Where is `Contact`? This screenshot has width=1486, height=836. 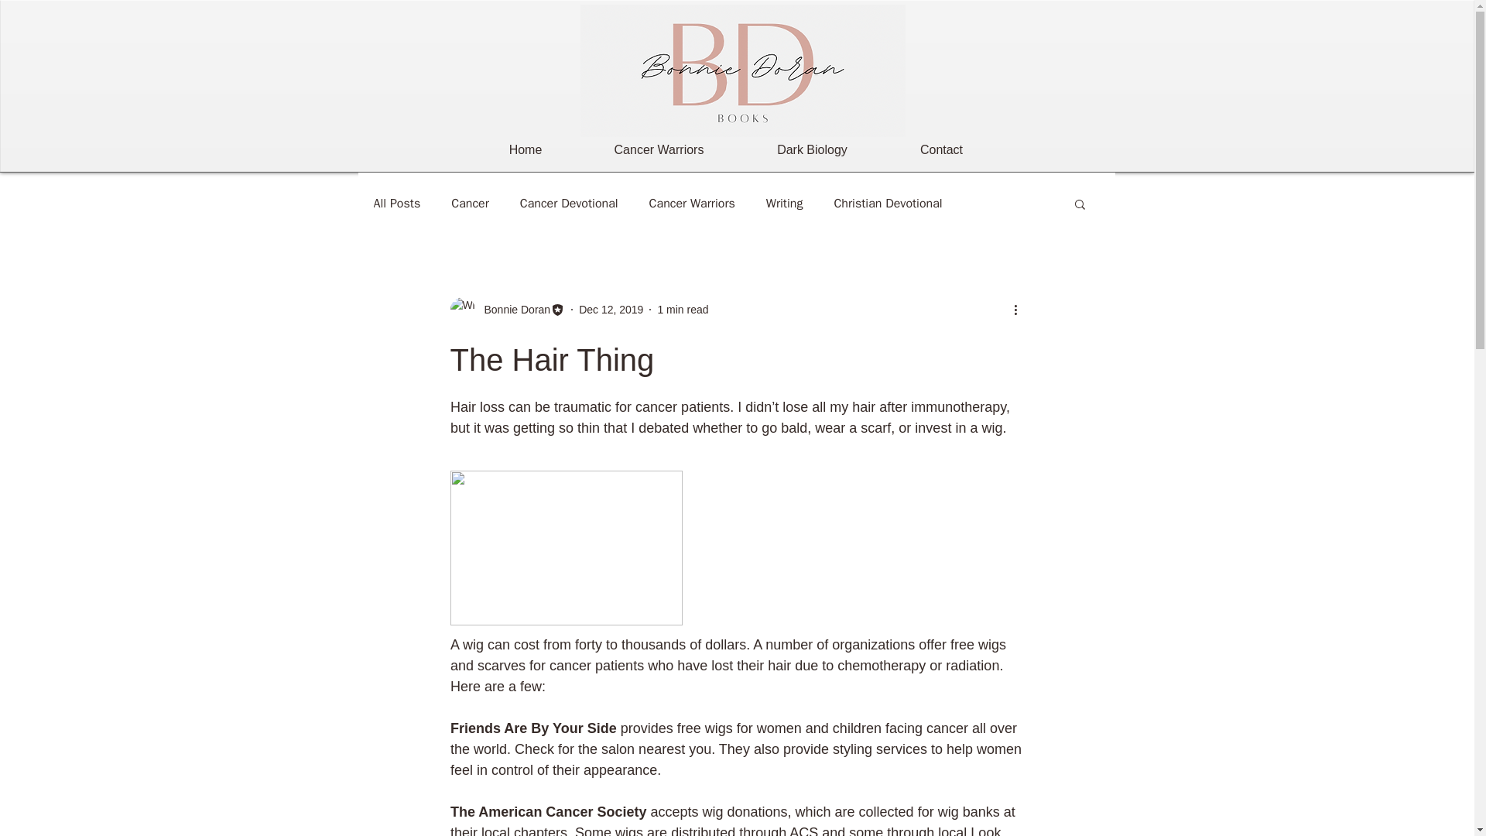
Contact is located at coordinates (941, 150).